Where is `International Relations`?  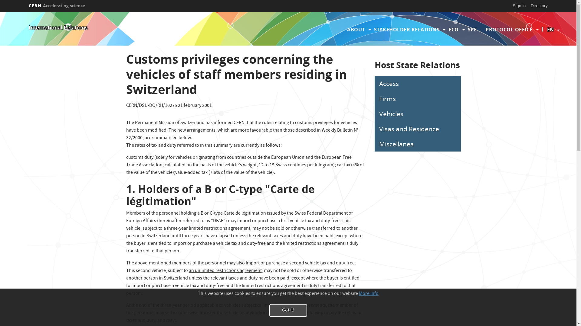 International Relations is located at coordinates (58, 28).